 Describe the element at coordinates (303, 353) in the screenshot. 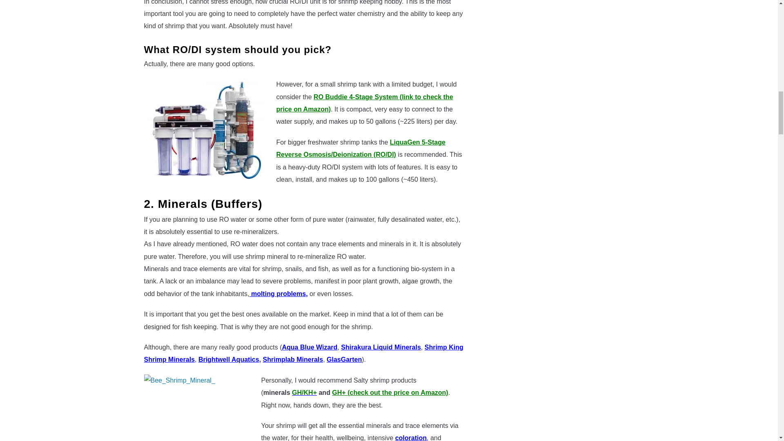

I see `Shrimp King Shrimp Minerals` at that location.